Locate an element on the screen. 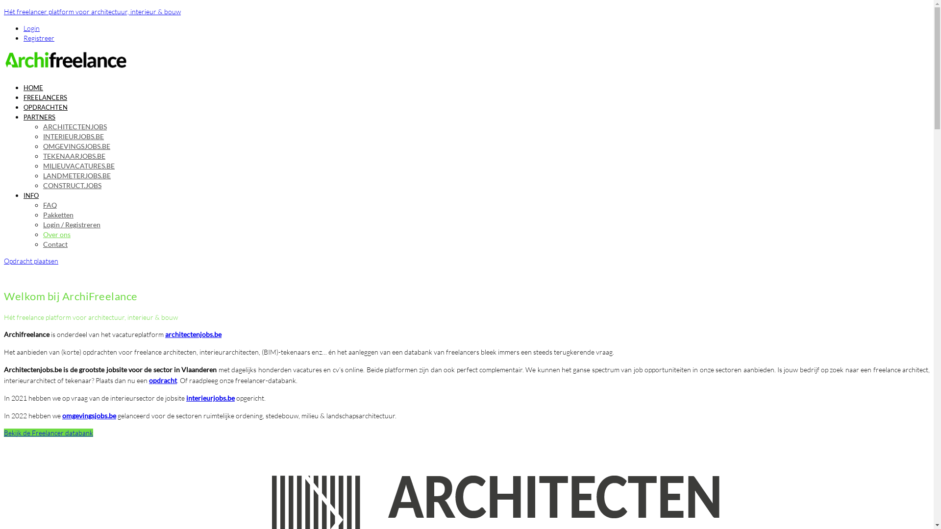 This screenshot has width=941, height=529. OMGEVINGSJOBS.BE is located at coordinates (76, 146).